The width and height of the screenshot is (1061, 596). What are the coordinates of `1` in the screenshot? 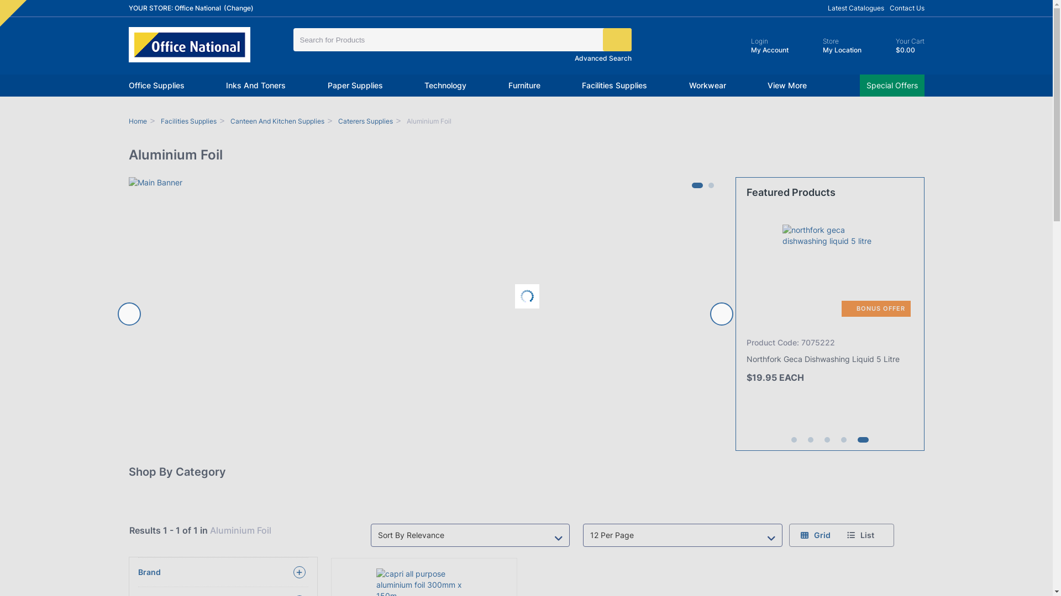 It's located at (695, 185).